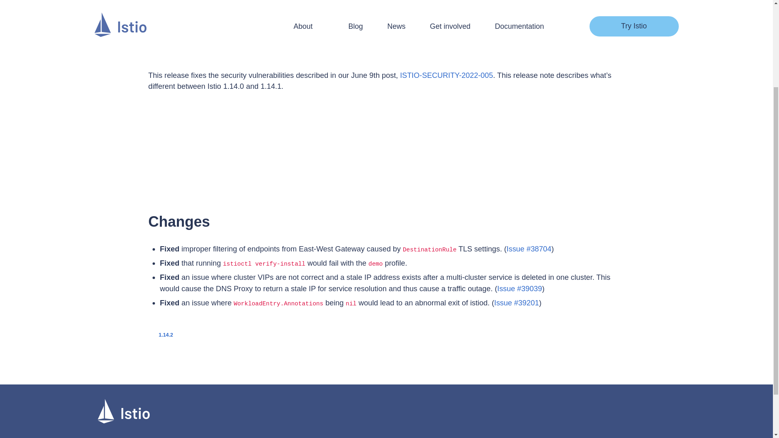 The image size is (779, 438). I want to click on Istio 1.14.2 patch release., so click(161, 334).